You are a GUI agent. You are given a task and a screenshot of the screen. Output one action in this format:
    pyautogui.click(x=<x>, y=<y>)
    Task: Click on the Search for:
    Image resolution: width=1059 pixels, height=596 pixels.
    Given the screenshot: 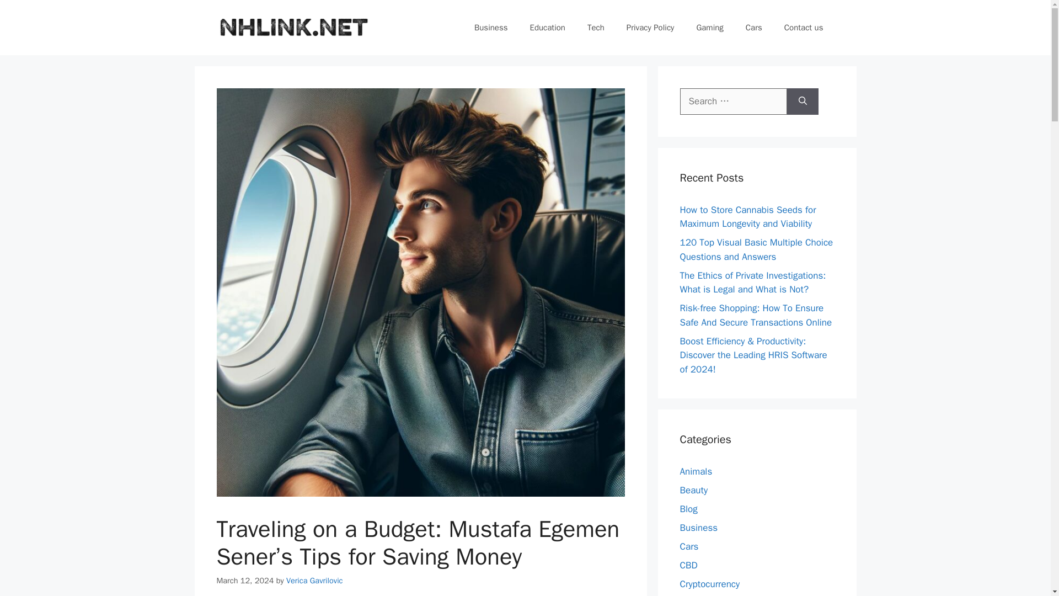 What is the action you would take?
    pyautogui.click(x=733, y=102)
    